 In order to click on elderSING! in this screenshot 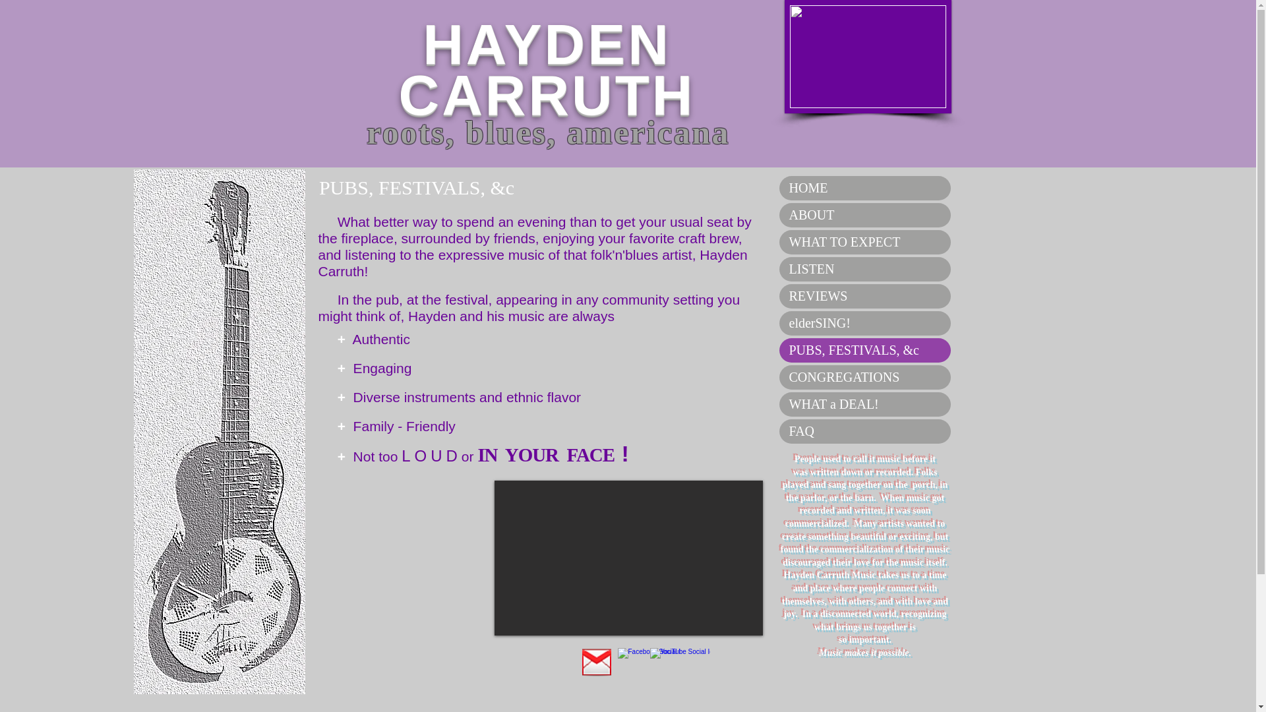, I will do `click(865, 323)`.